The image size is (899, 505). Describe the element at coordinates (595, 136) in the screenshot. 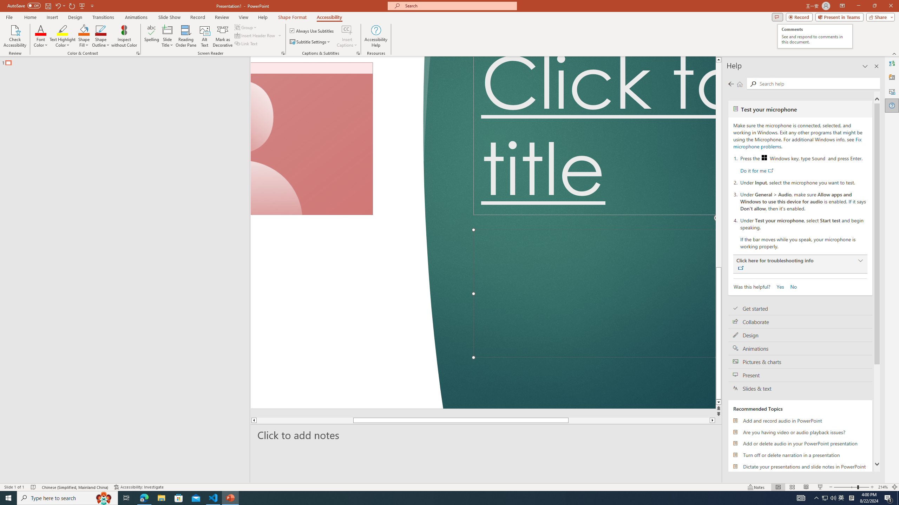

I see `Title TextBox` at that location.